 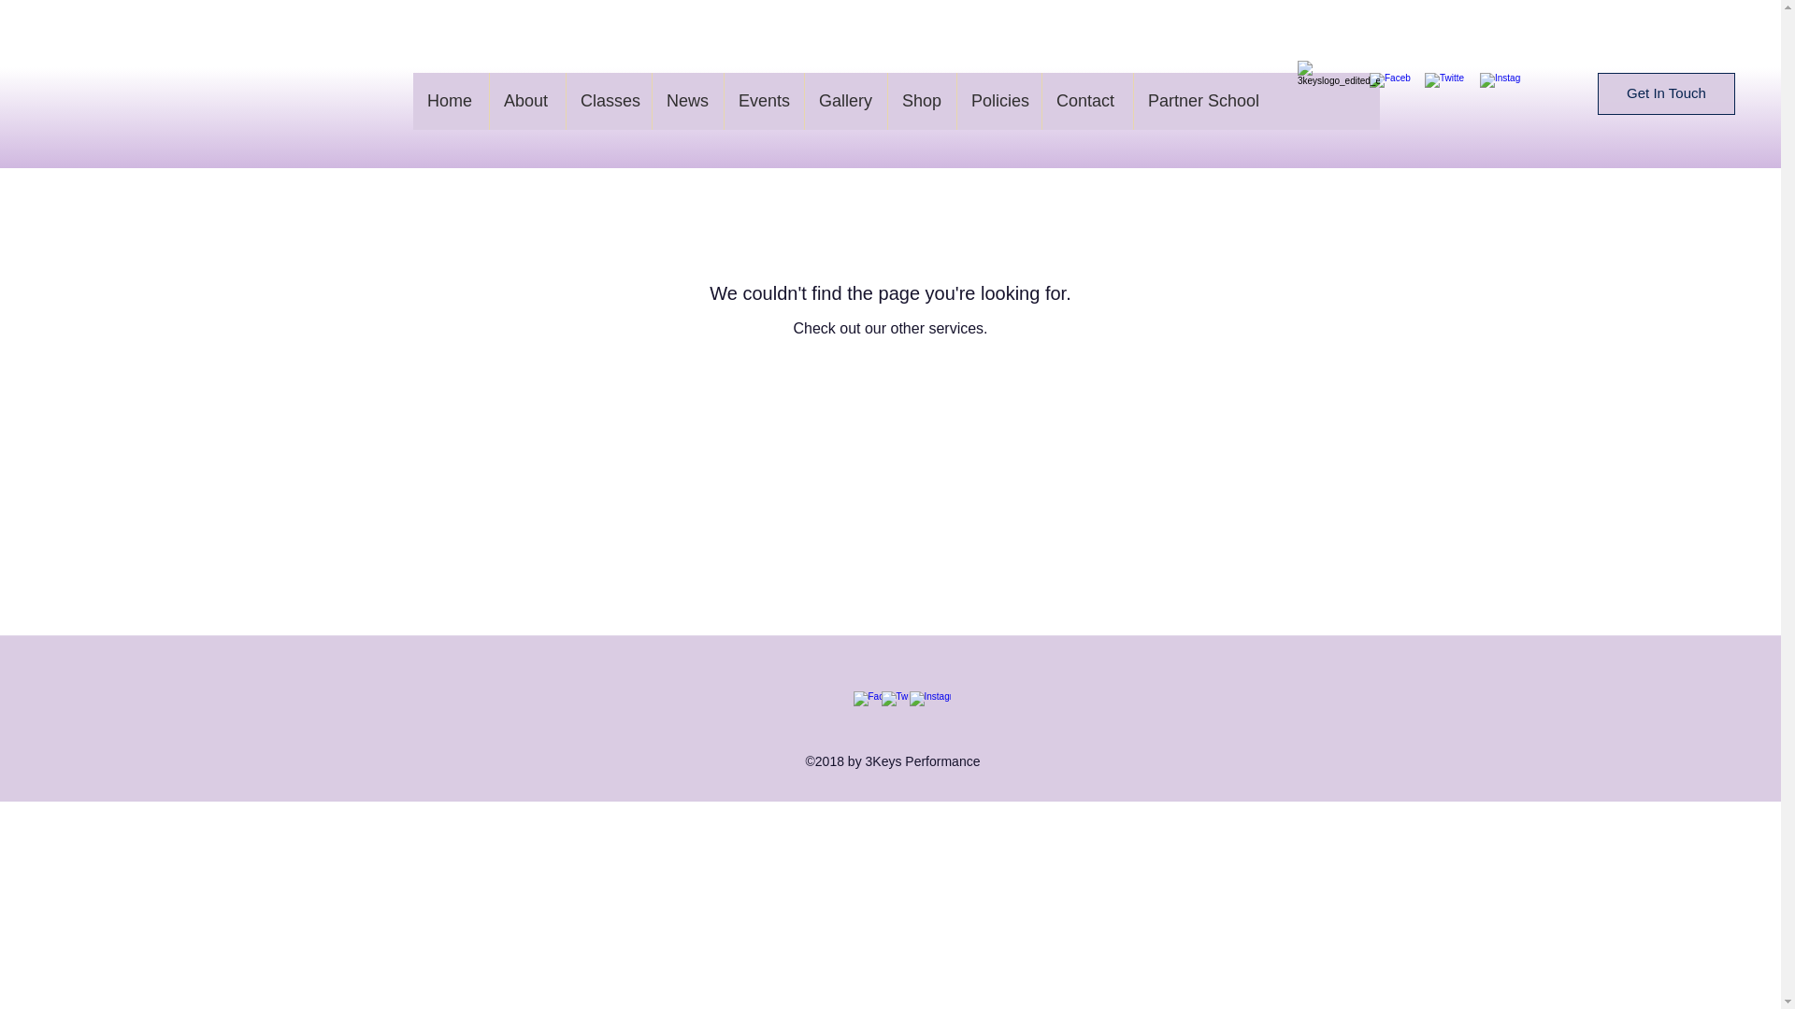 What do you see at coordinates (1205, 101) in the screenshot?
I see `Partner School` at bounding box center [1205, 101].